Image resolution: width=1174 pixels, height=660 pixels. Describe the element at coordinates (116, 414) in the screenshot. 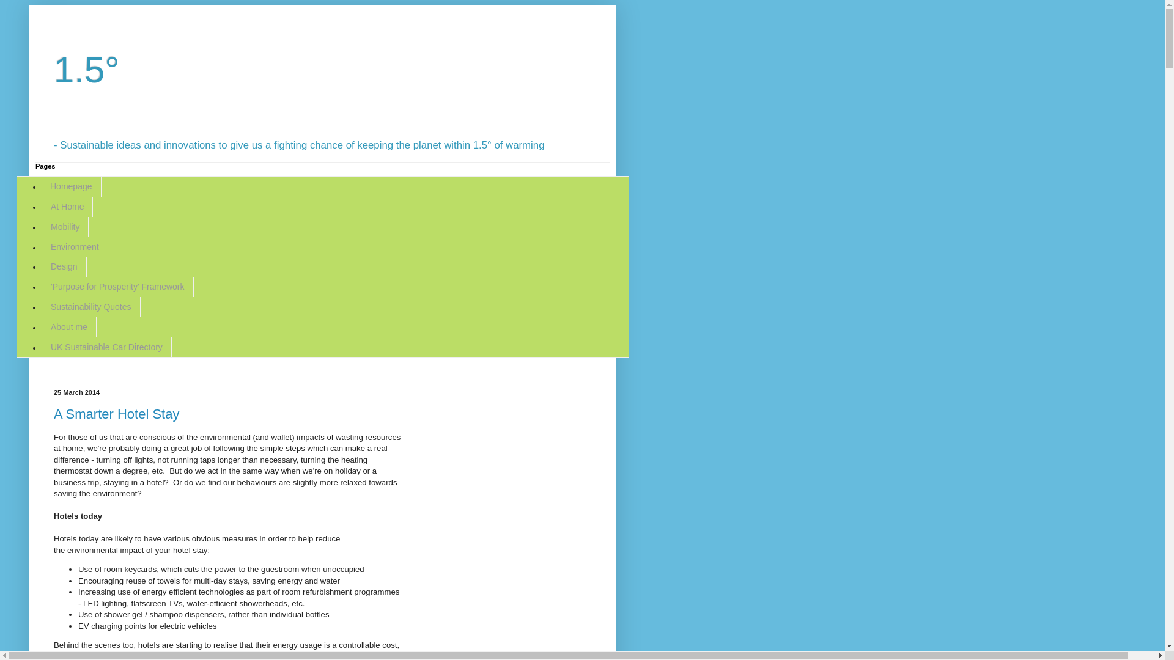

I see `A Smarter Hotel Stay` at that location.